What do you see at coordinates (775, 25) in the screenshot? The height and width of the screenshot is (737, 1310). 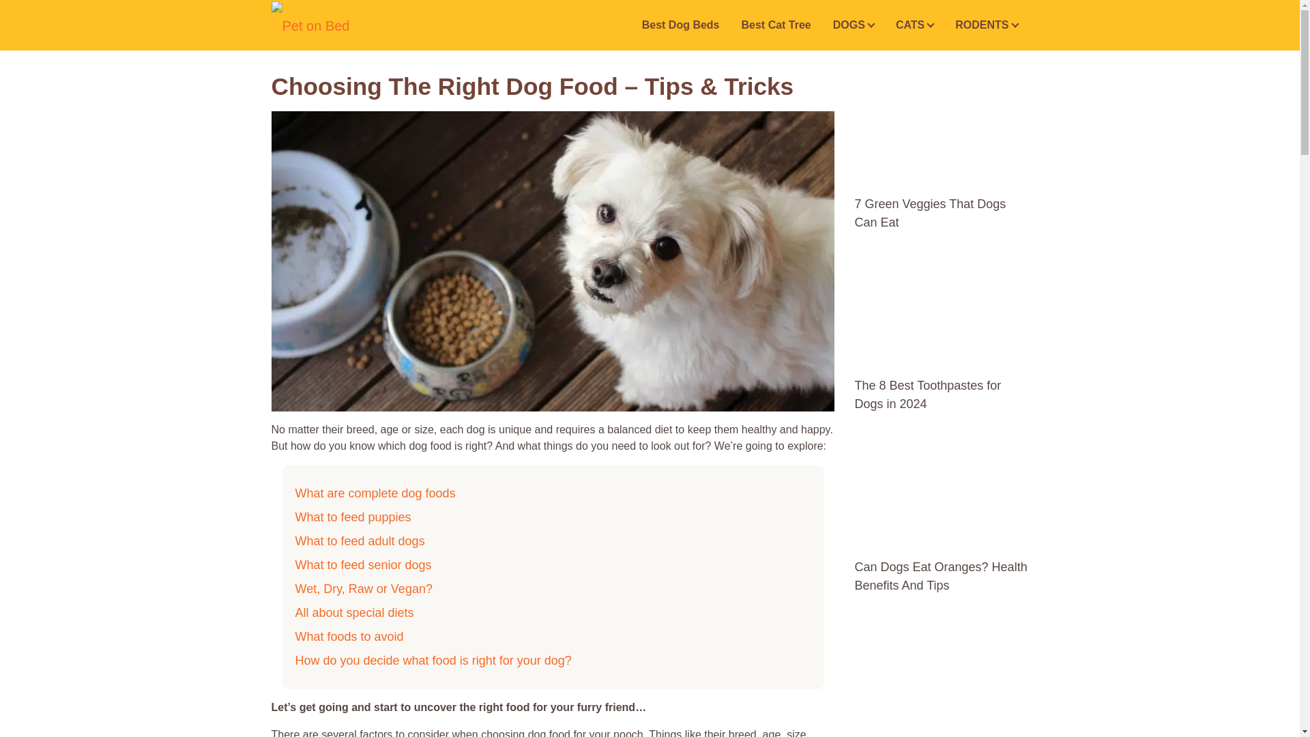 I see `Best Cat Tree` at bounding box center [775, 25].